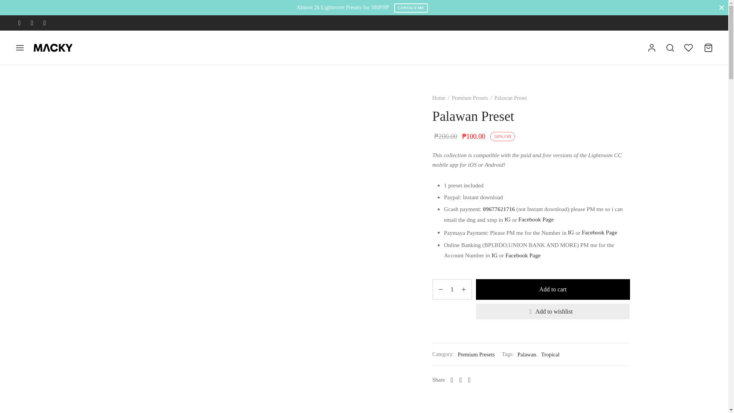 This screenshot has width=734, height=413. What do you see at coordinates (523, 255) in the screenshot?
I see `Facebook Page` at bounding box center [523, 255].